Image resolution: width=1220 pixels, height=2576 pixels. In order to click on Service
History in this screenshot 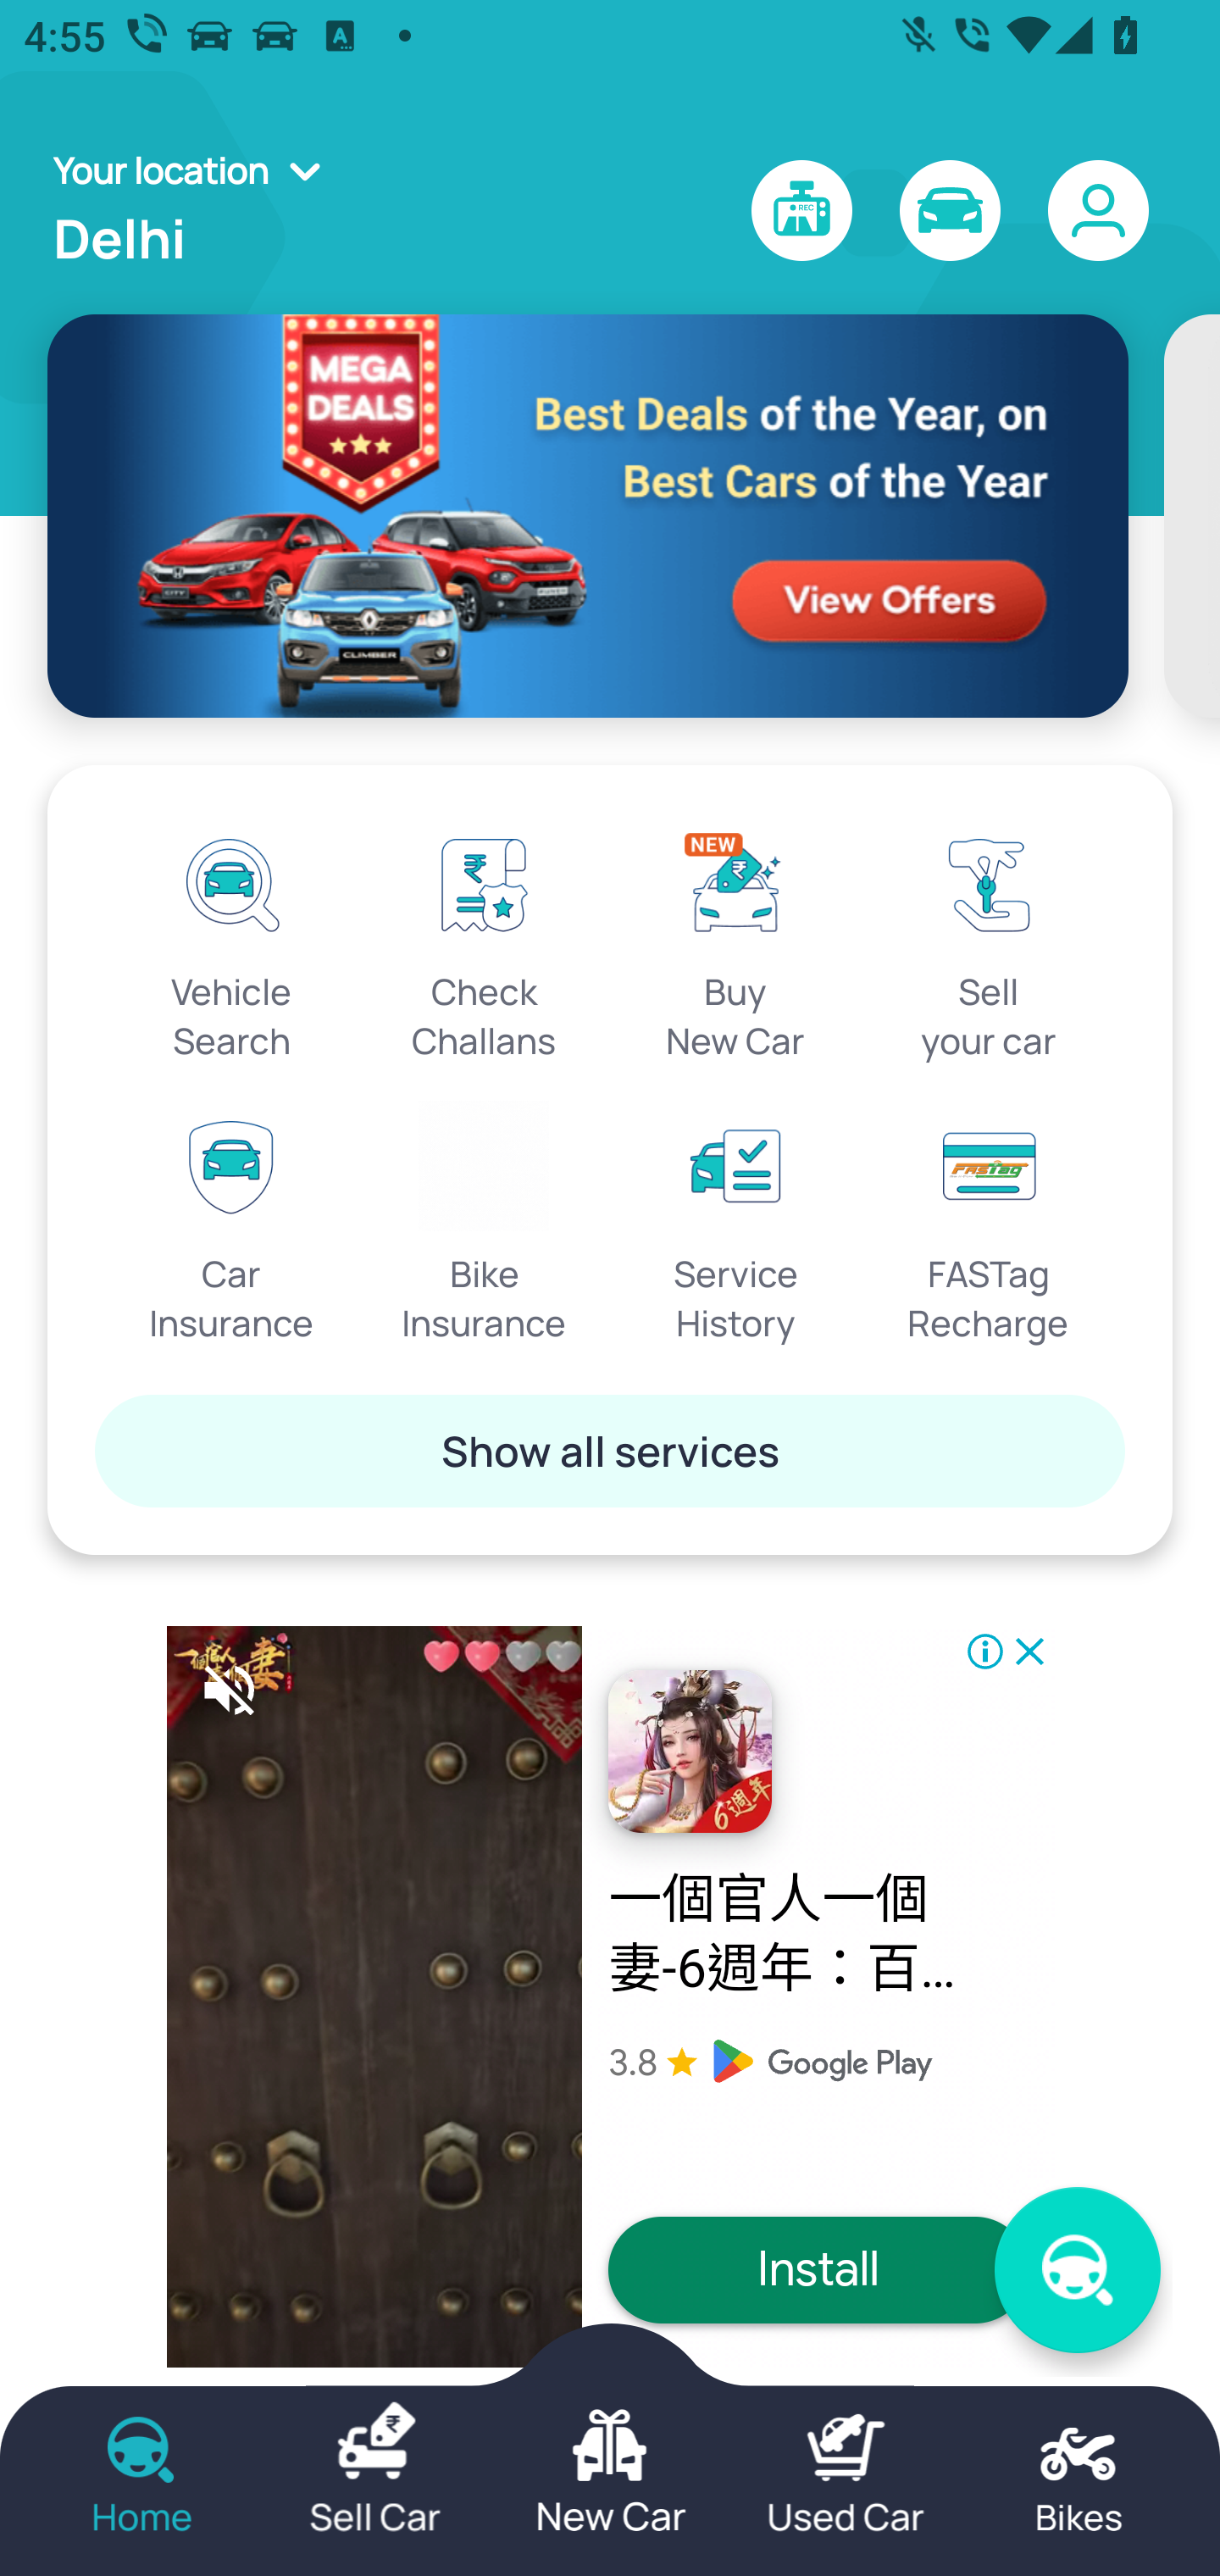, I will do `click(735, 1224)`.